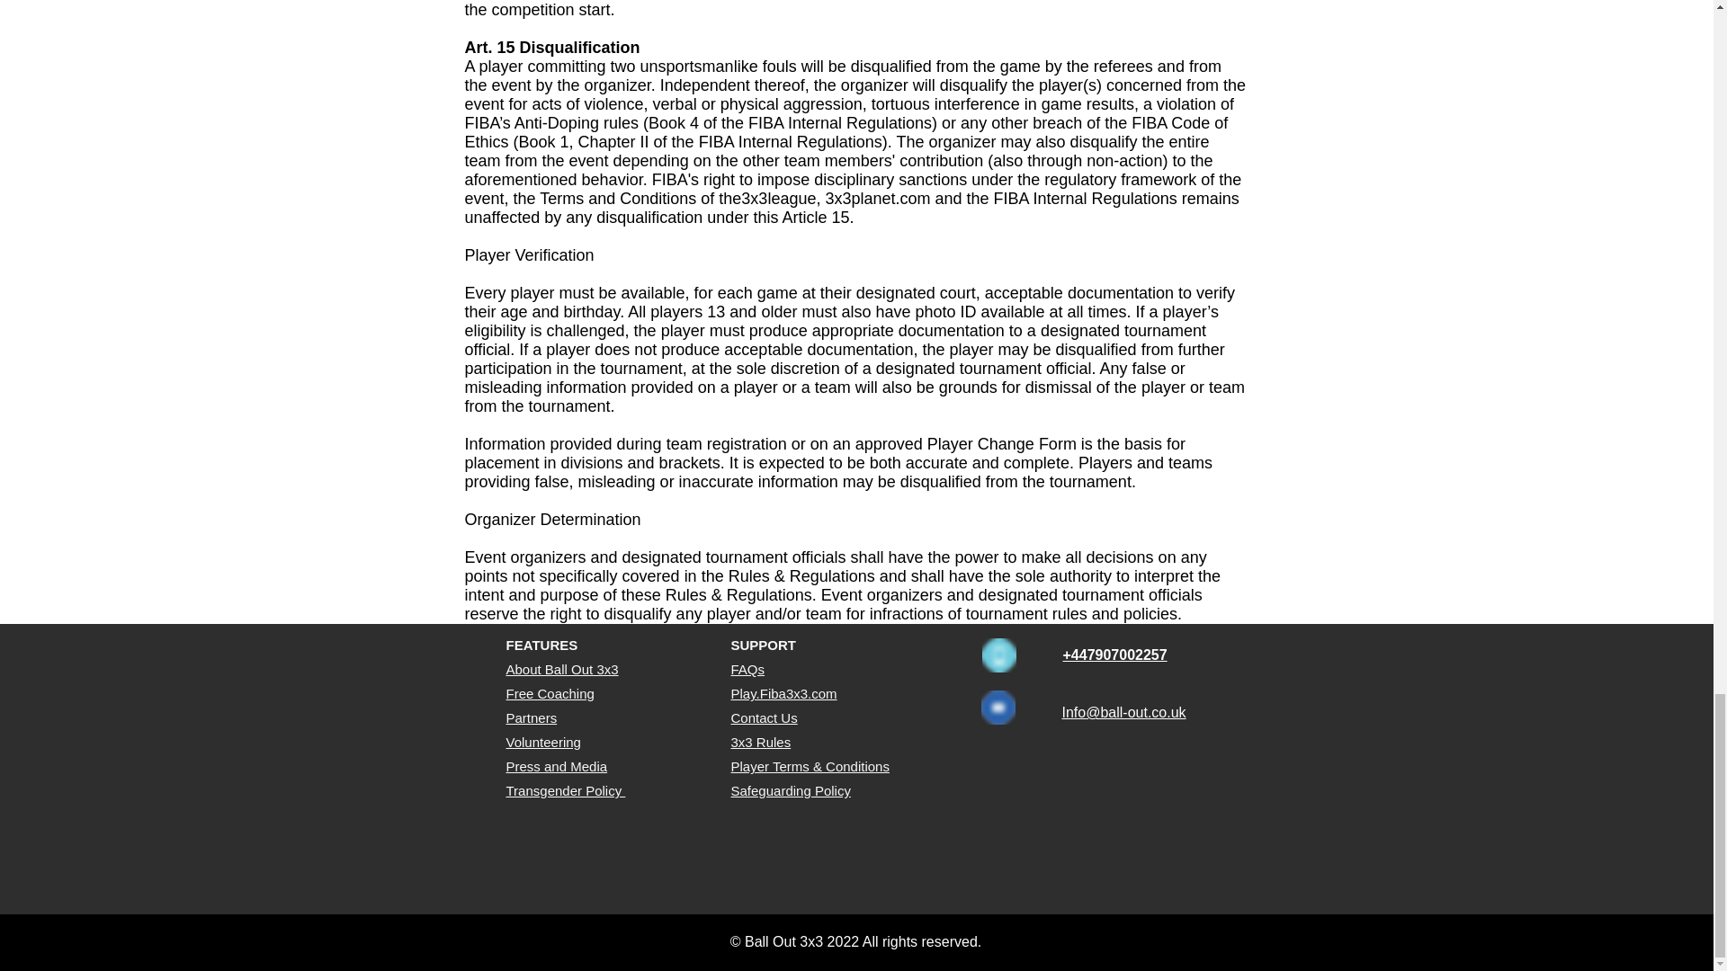  Describe the element at coordinates (763, 717) in the screenshot. I see `Contact Us` at that location.